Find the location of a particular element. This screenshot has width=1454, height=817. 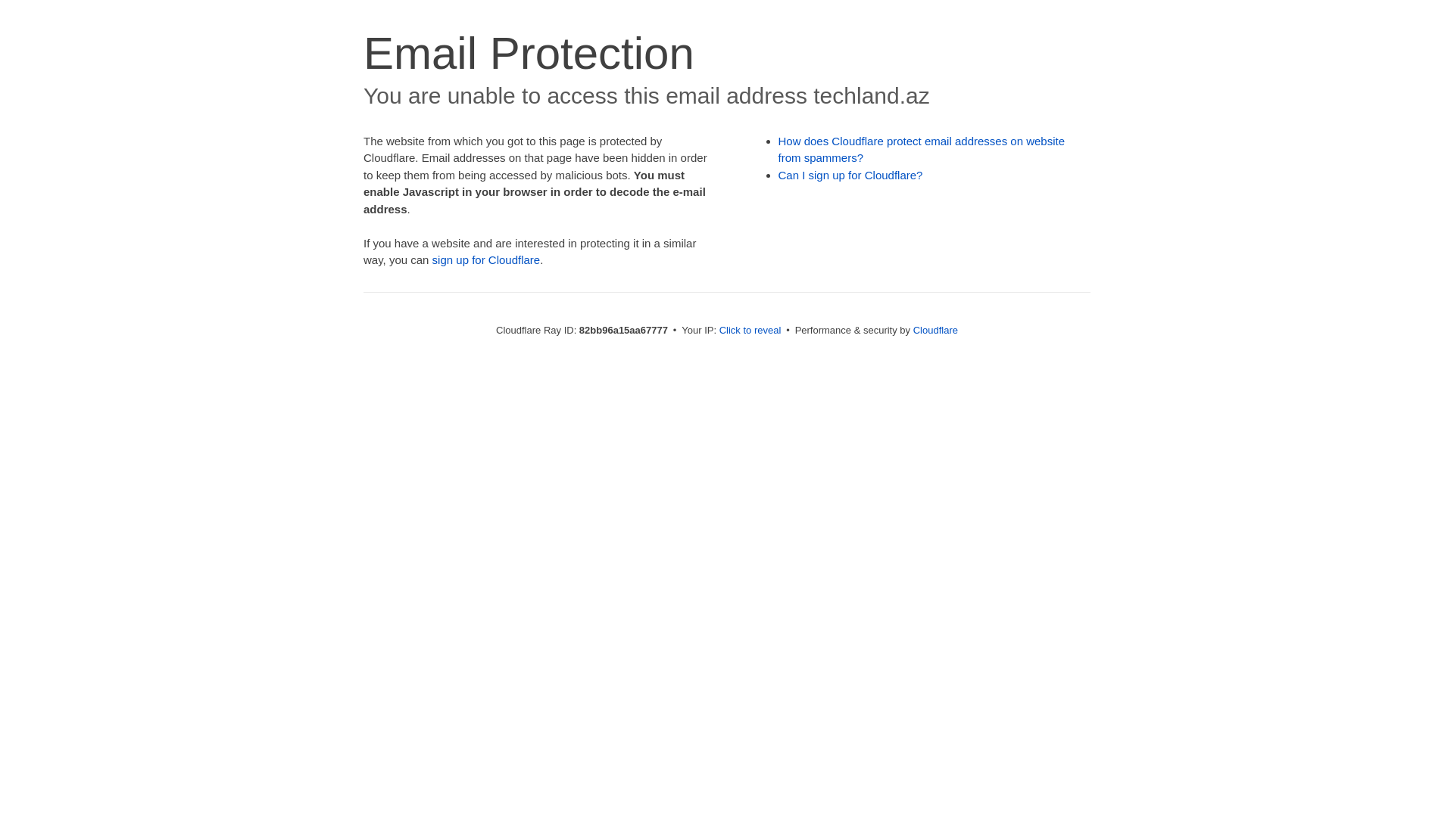

Click to reveal is located at coordinates (750, 330).